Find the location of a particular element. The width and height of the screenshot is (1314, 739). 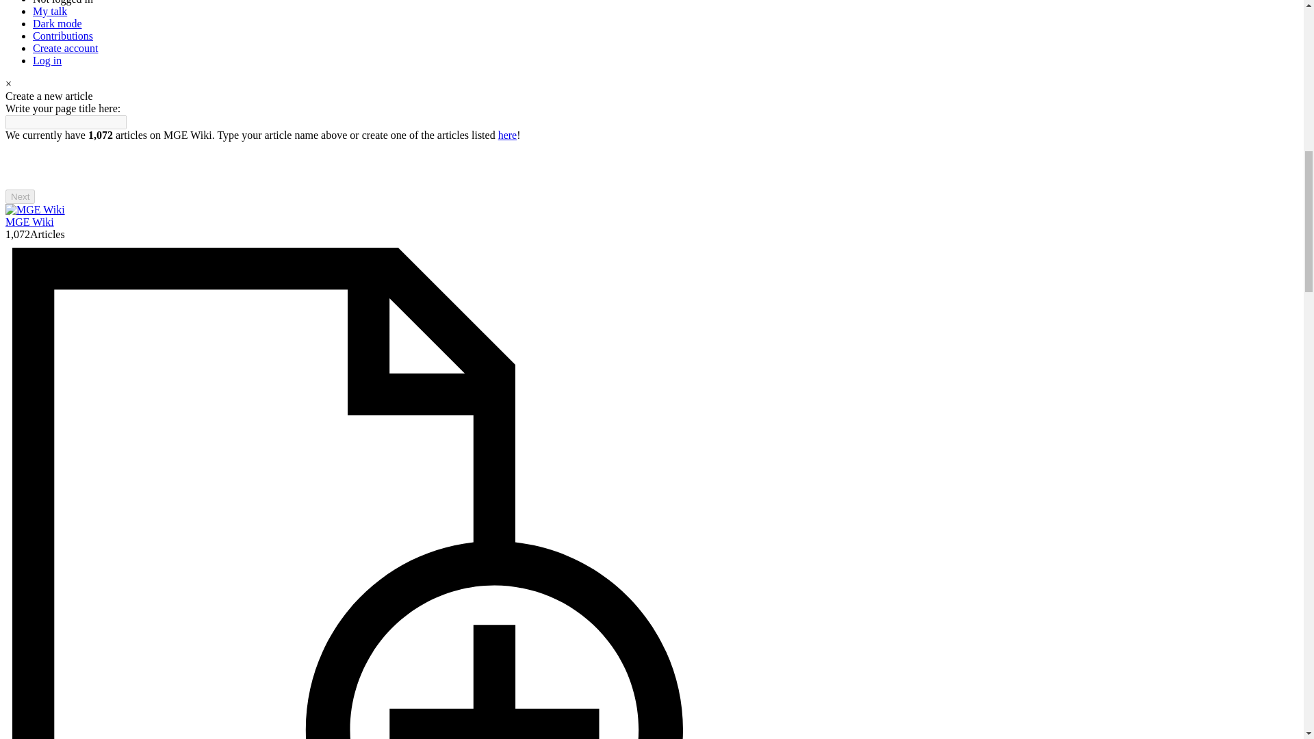

A list of edits made from this IP address is located at coordinates (63, 36).